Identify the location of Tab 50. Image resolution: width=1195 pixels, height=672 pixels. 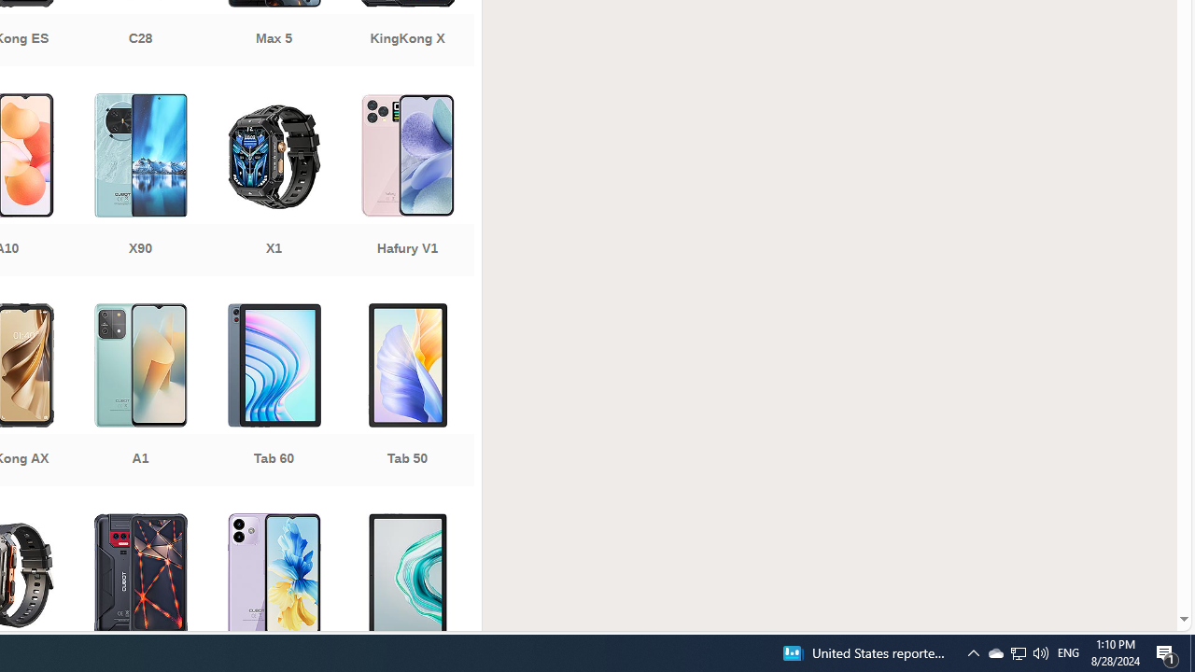
(407, 397).